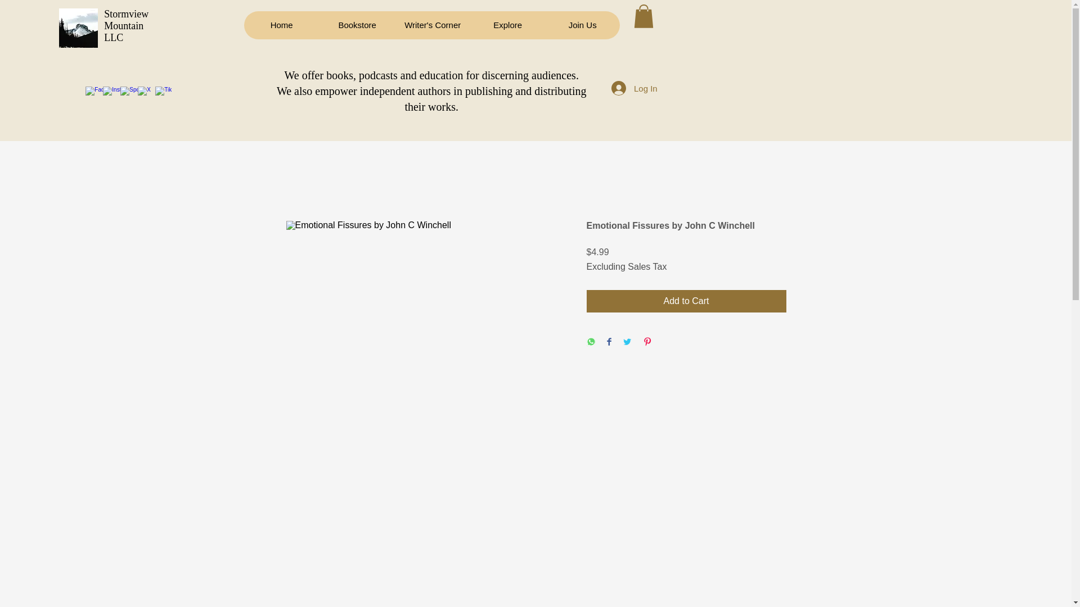 The width and height of the screenshot is (1080, 607). Describe the element at coordinates (686, 301) in the screenshot. I see `Add to Cart` at that location.